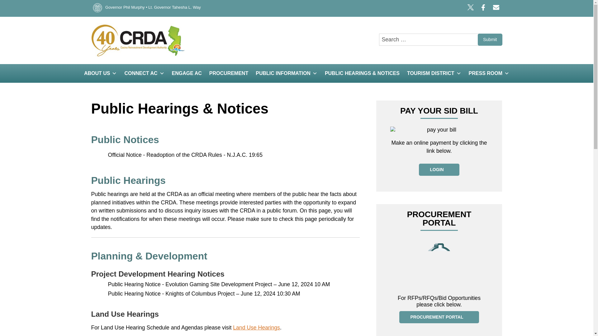 Image resolution: width=598 pixels, height=336 pixels. Describe the element at coordinates (187, 73) in the screenshot. I see `ENGAGE AC` at that location.